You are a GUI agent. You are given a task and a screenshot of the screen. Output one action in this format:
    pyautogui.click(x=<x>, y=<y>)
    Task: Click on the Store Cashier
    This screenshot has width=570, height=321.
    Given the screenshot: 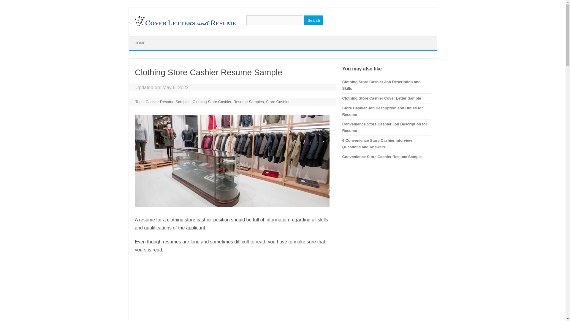 What is the action you would take?
    pyautogui.click(x=278, y=102)
    